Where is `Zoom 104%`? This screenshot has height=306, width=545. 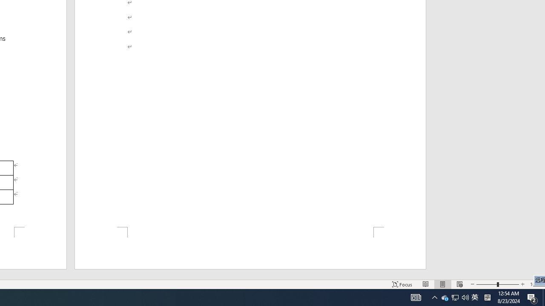
Zoom 104% is located at coordinates (536, 284).